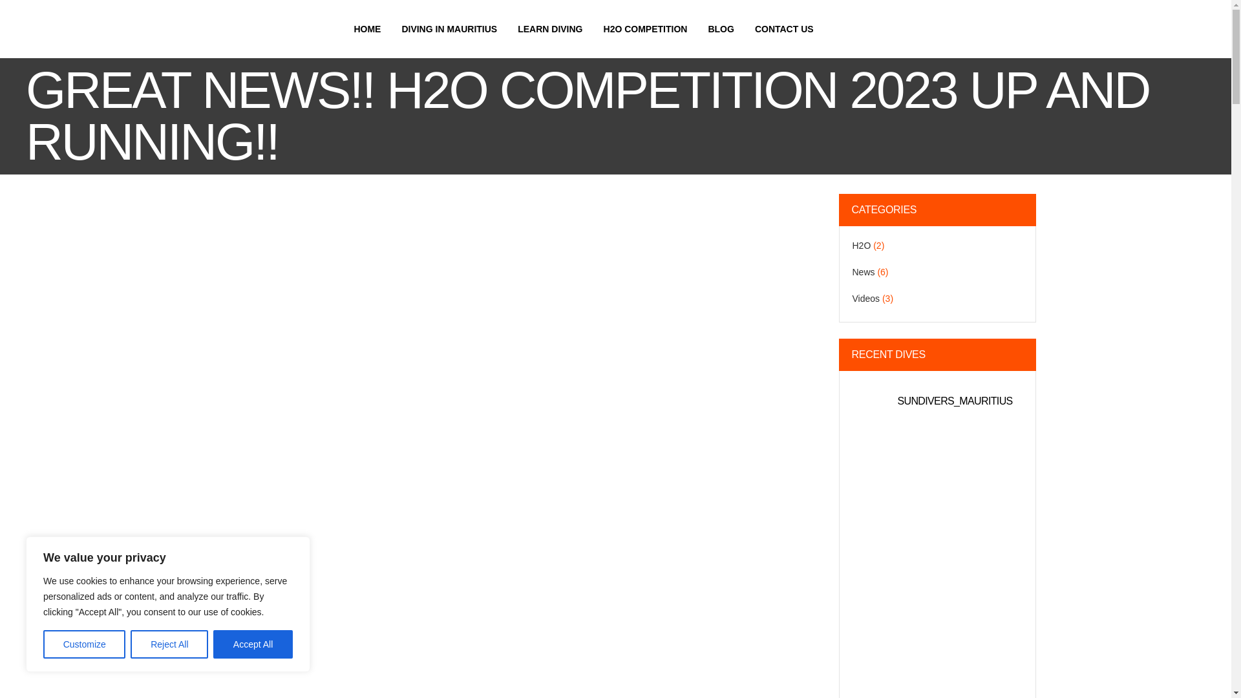 Image resolution: width=1241 pixels, height=698 pixels. What do you see at coordinates (367, 28) in the screenshot?
I see `HOME` at bounding box center [367, 28].